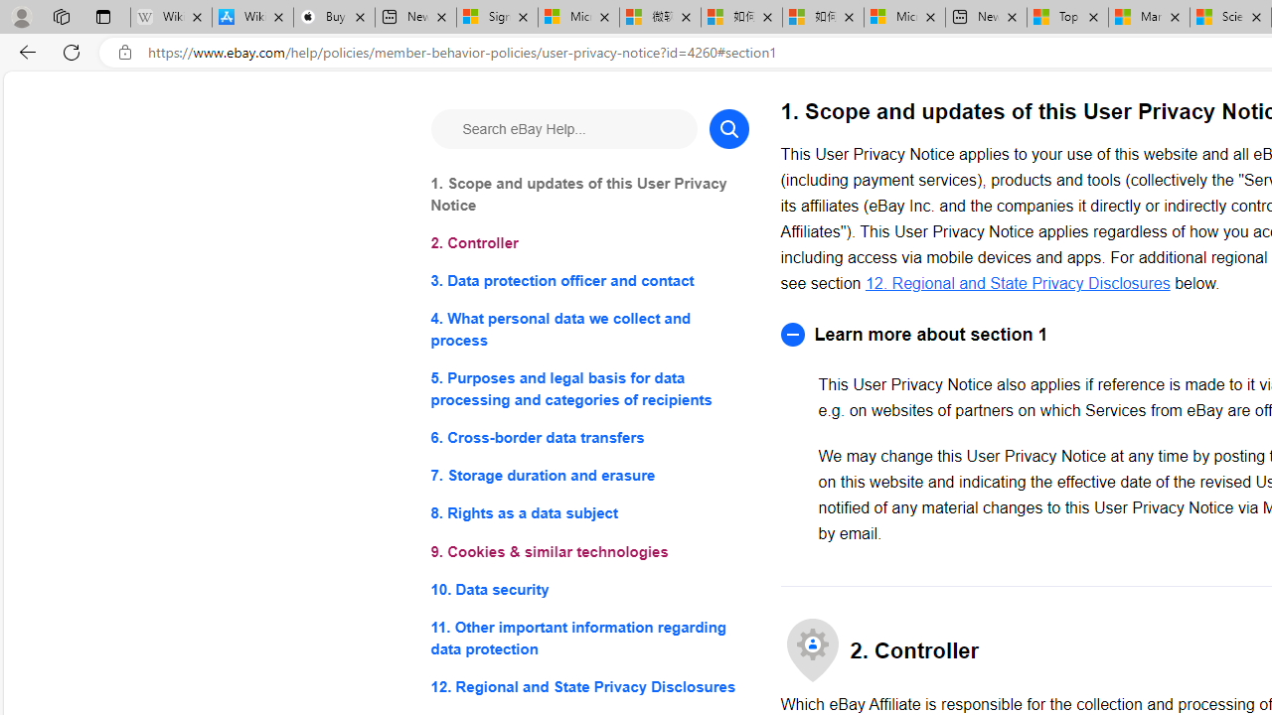 This screenshot has width=1272, height=715. What do you see at coordinates (588, 244) in the screenshot?
I see `2. Controller` at bounding box center [588, 244].